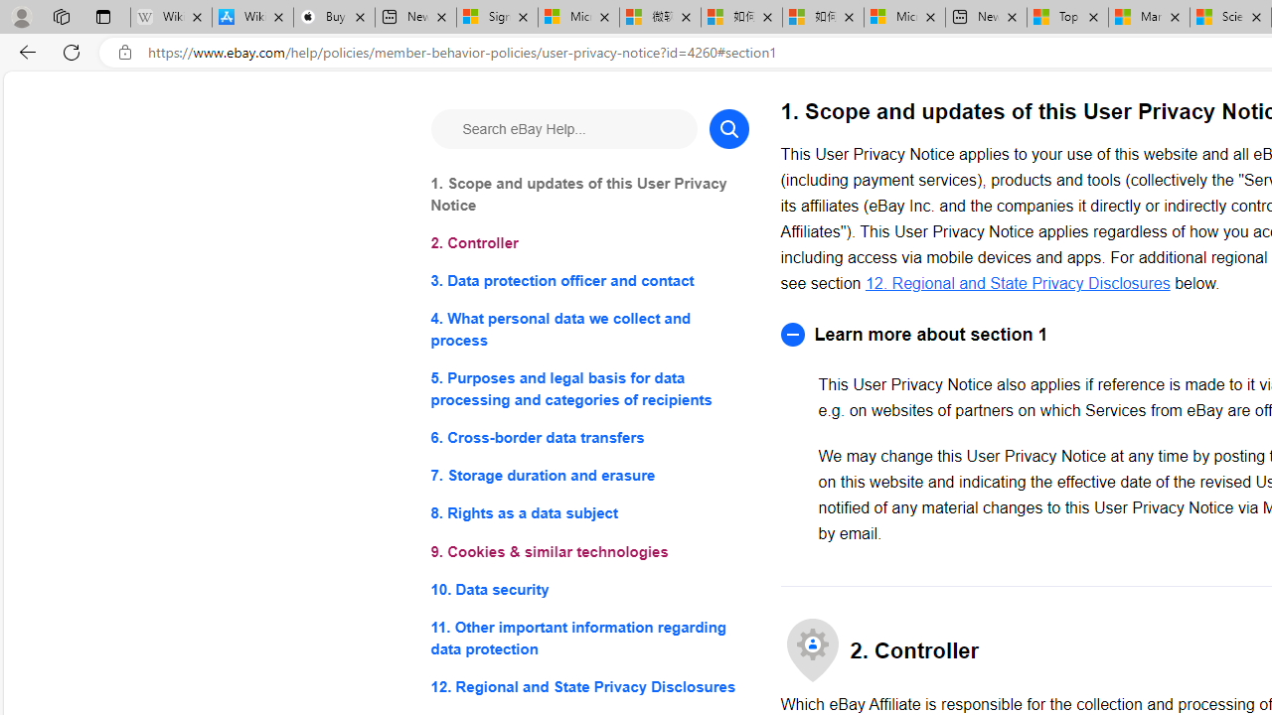 This screenshot has width=1272, height=715. What do you see at coordinates (588, 244) in the screenshot?
I see `2. Controller` at bounding box center [588, 244].